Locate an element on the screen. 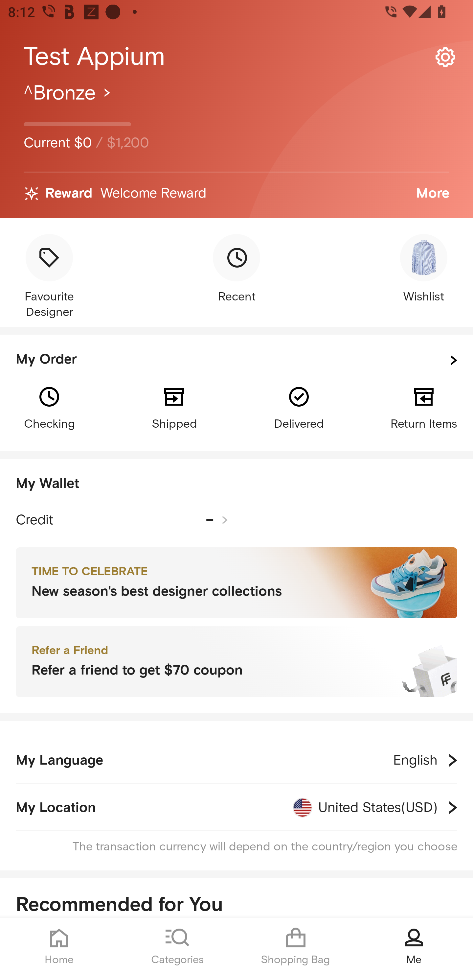 The image size is (473, 973). Favourite Designer is located at coordinates (49, 277).